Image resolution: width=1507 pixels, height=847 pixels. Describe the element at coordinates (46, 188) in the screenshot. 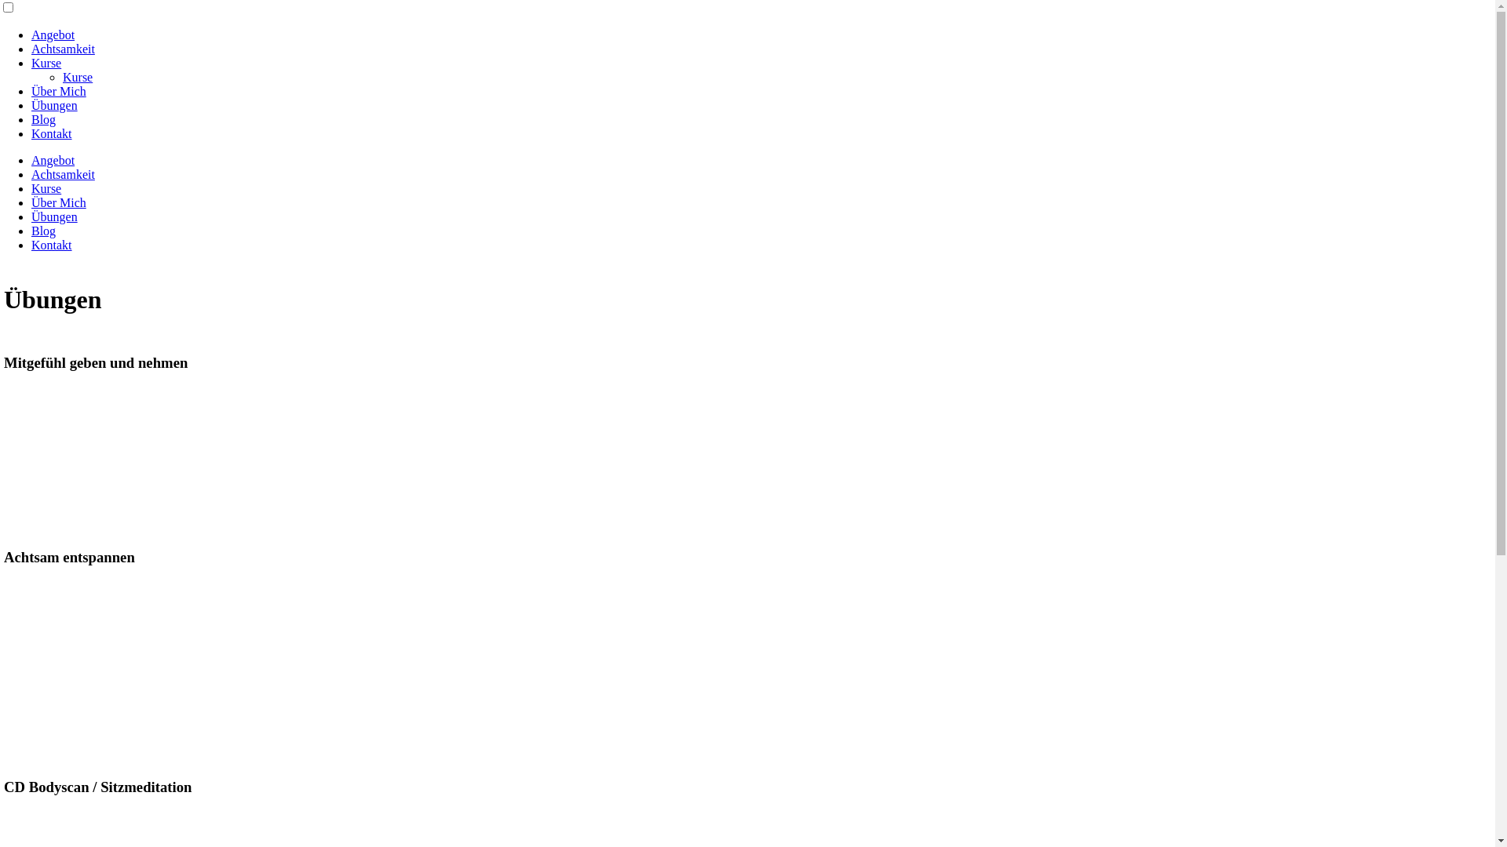

I see `Kurse` at that location.